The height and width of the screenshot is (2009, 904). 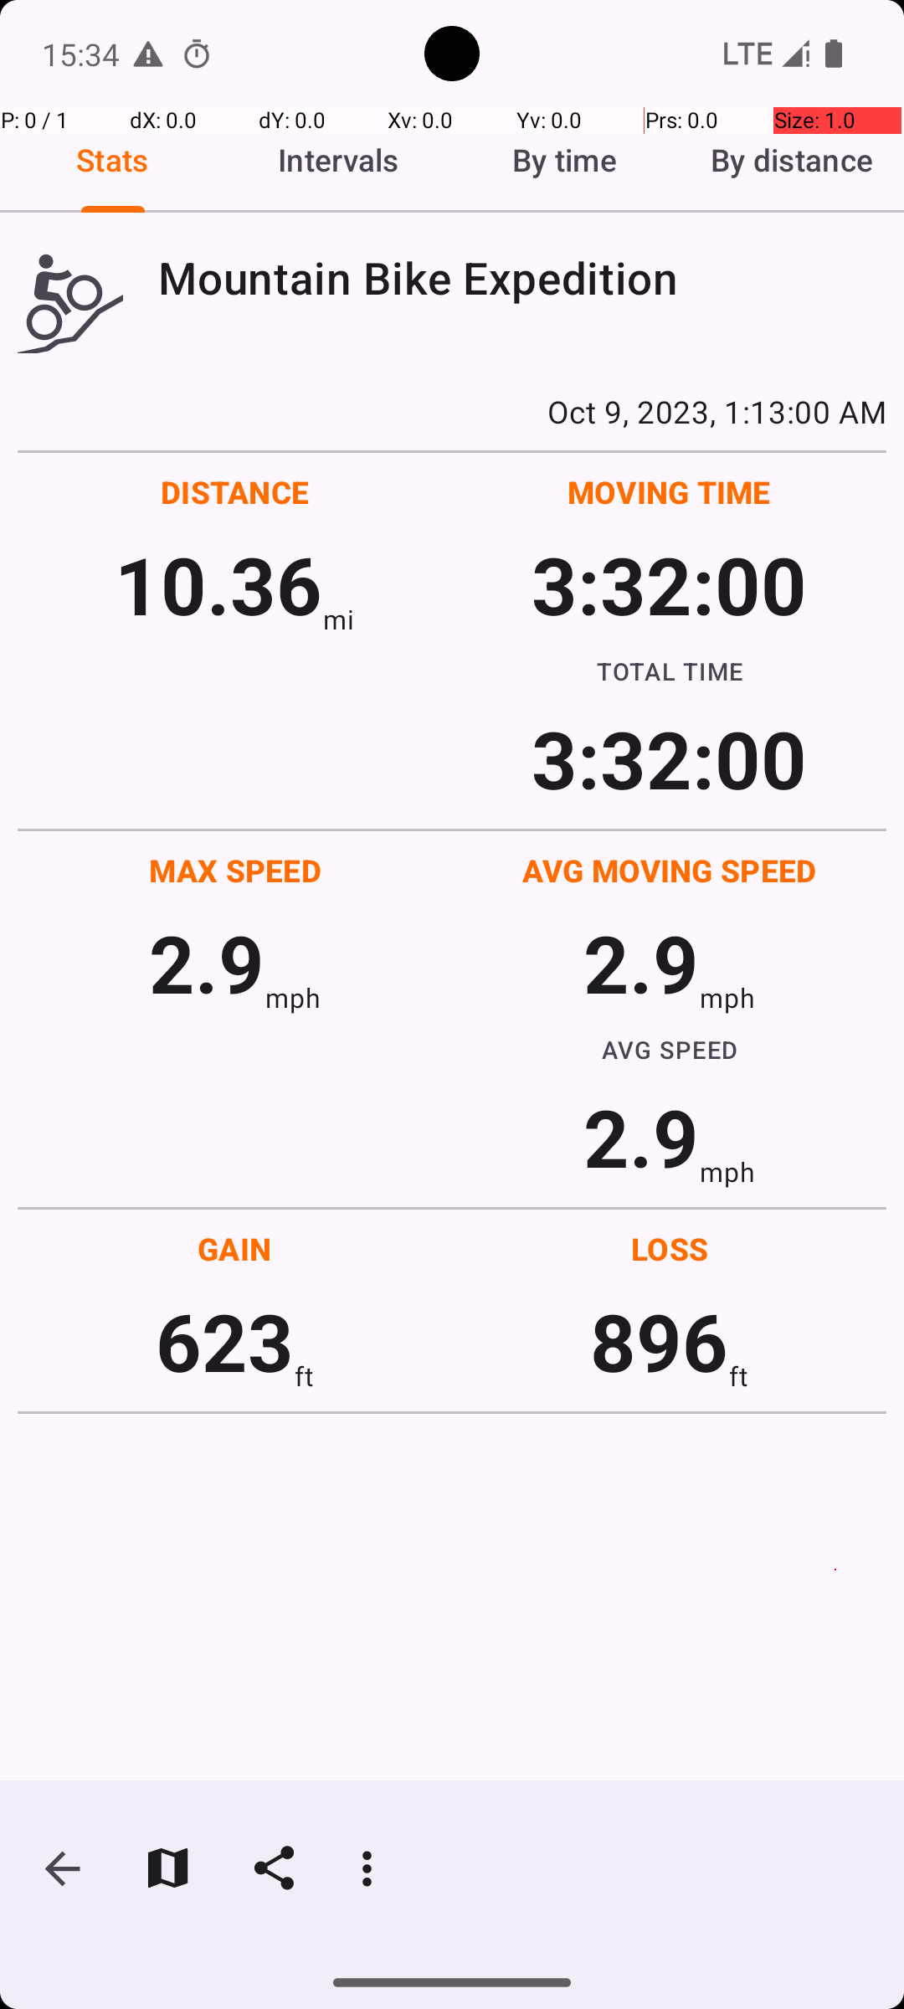 What do you see at coordinates (669, 584) in the screenshot?
I see `3:32:00` at bounding box center [669, 584].